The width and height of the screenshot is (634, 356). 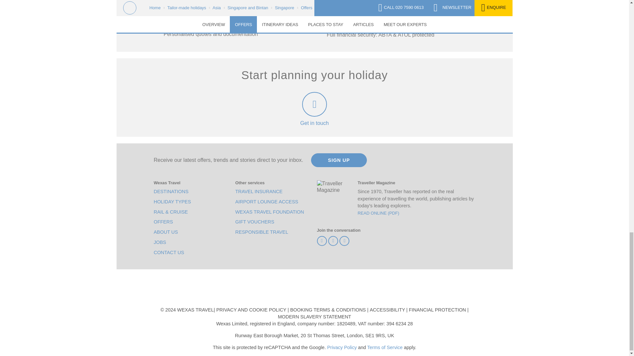 I want to click on Airport Lounge Access, so click(x=266, y=202).